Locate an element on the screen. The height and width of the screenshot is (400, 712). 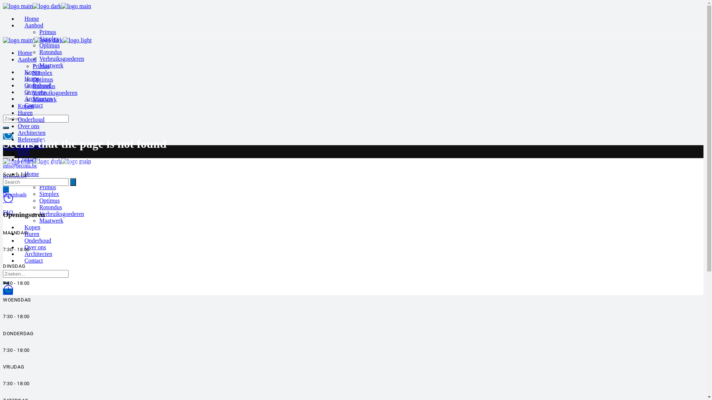
Verbruiksgoederen is located at coordinates (55, 93).